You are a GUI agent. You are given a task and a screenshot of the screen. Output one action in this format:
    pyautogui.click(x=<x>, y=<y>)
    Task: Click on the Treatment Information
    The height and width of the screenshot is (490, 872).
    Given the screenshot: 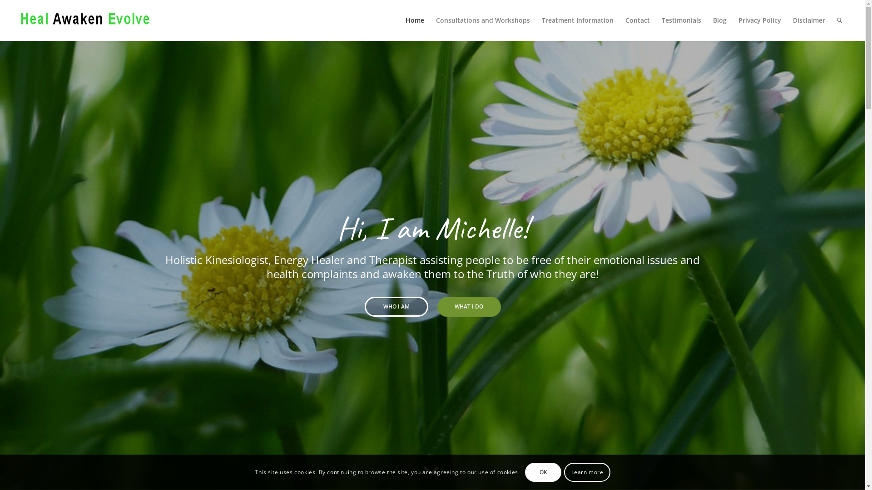 What is the action you would take?
    pyautogui.click(x=578, y=20)
    